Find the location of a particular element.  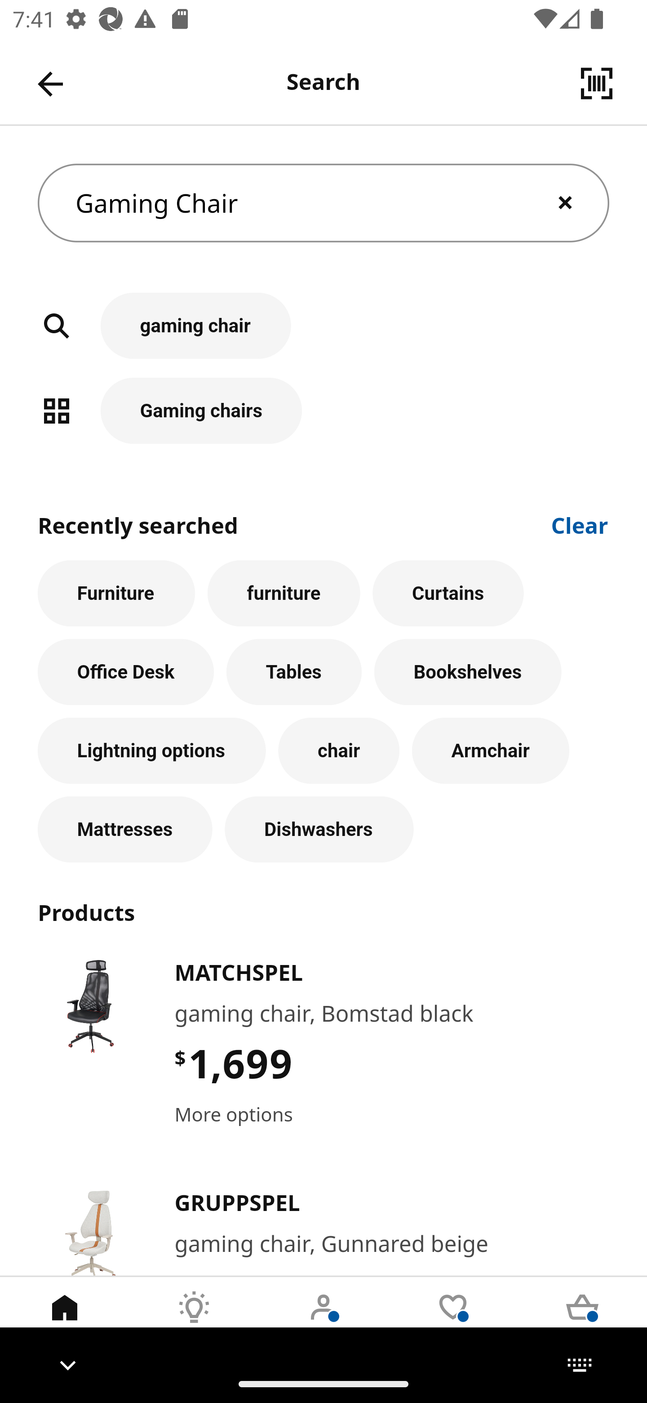

Bookshelves is located at coordinates (467, 672).